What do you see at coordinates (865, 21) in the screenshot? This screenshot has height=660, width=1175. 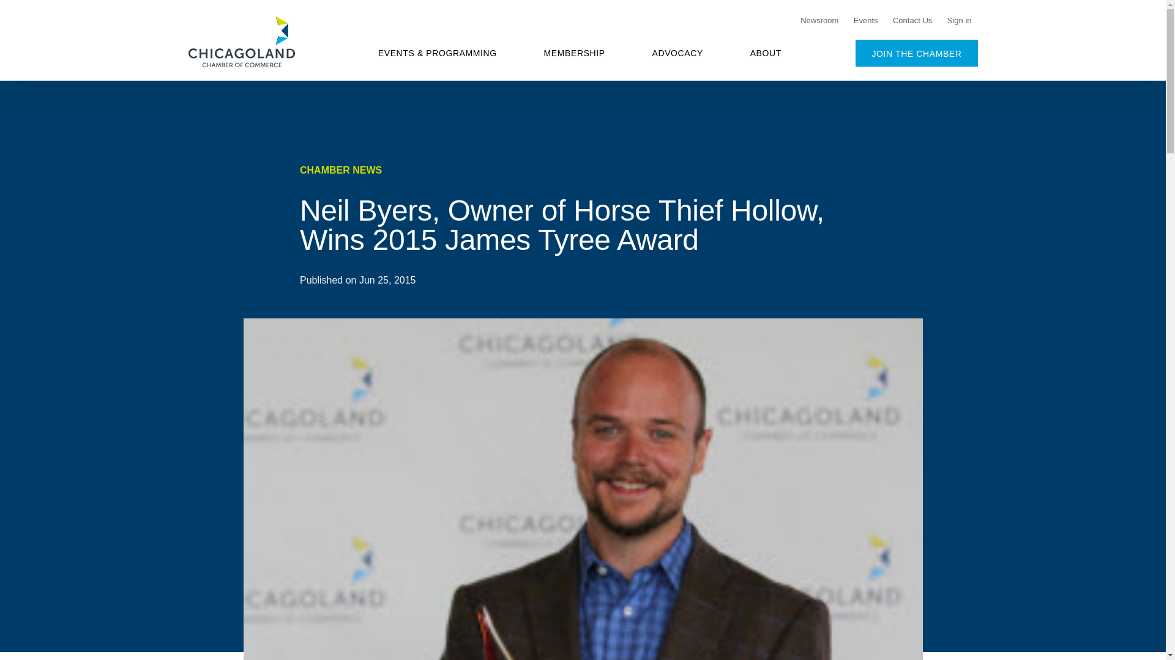 I see `Events` at bounding box center [865, 21].